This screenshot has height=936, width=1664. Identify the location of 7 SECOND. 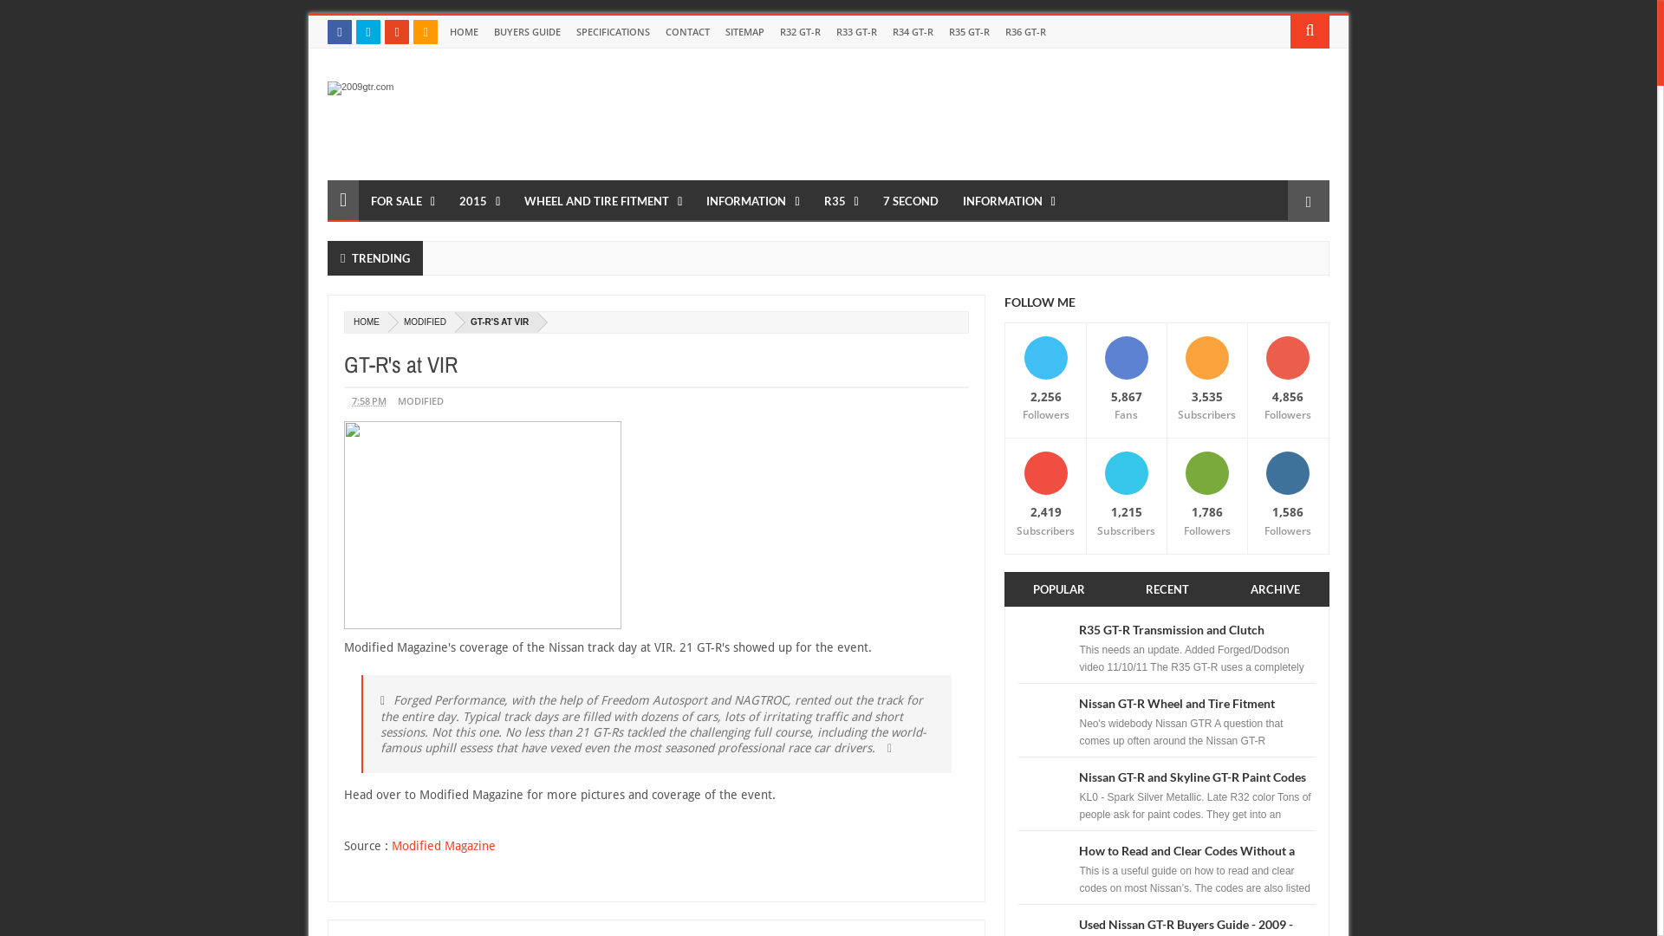
(911, 201).